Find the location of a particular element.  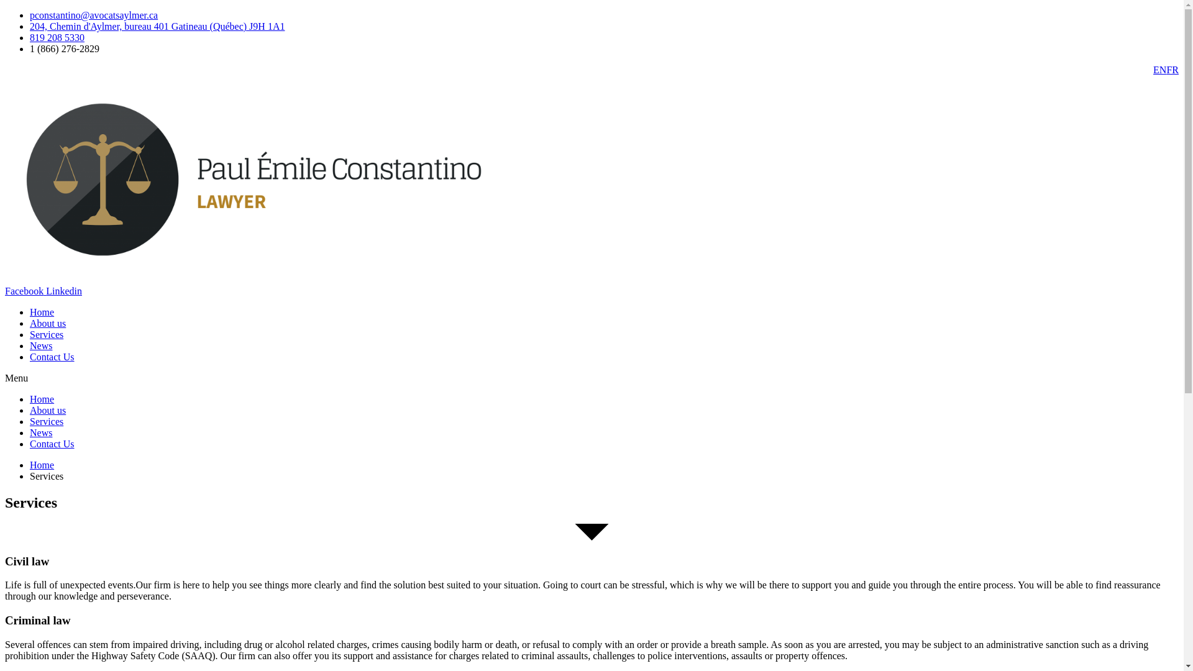

Contact Us is located at coordinates (52, 357).